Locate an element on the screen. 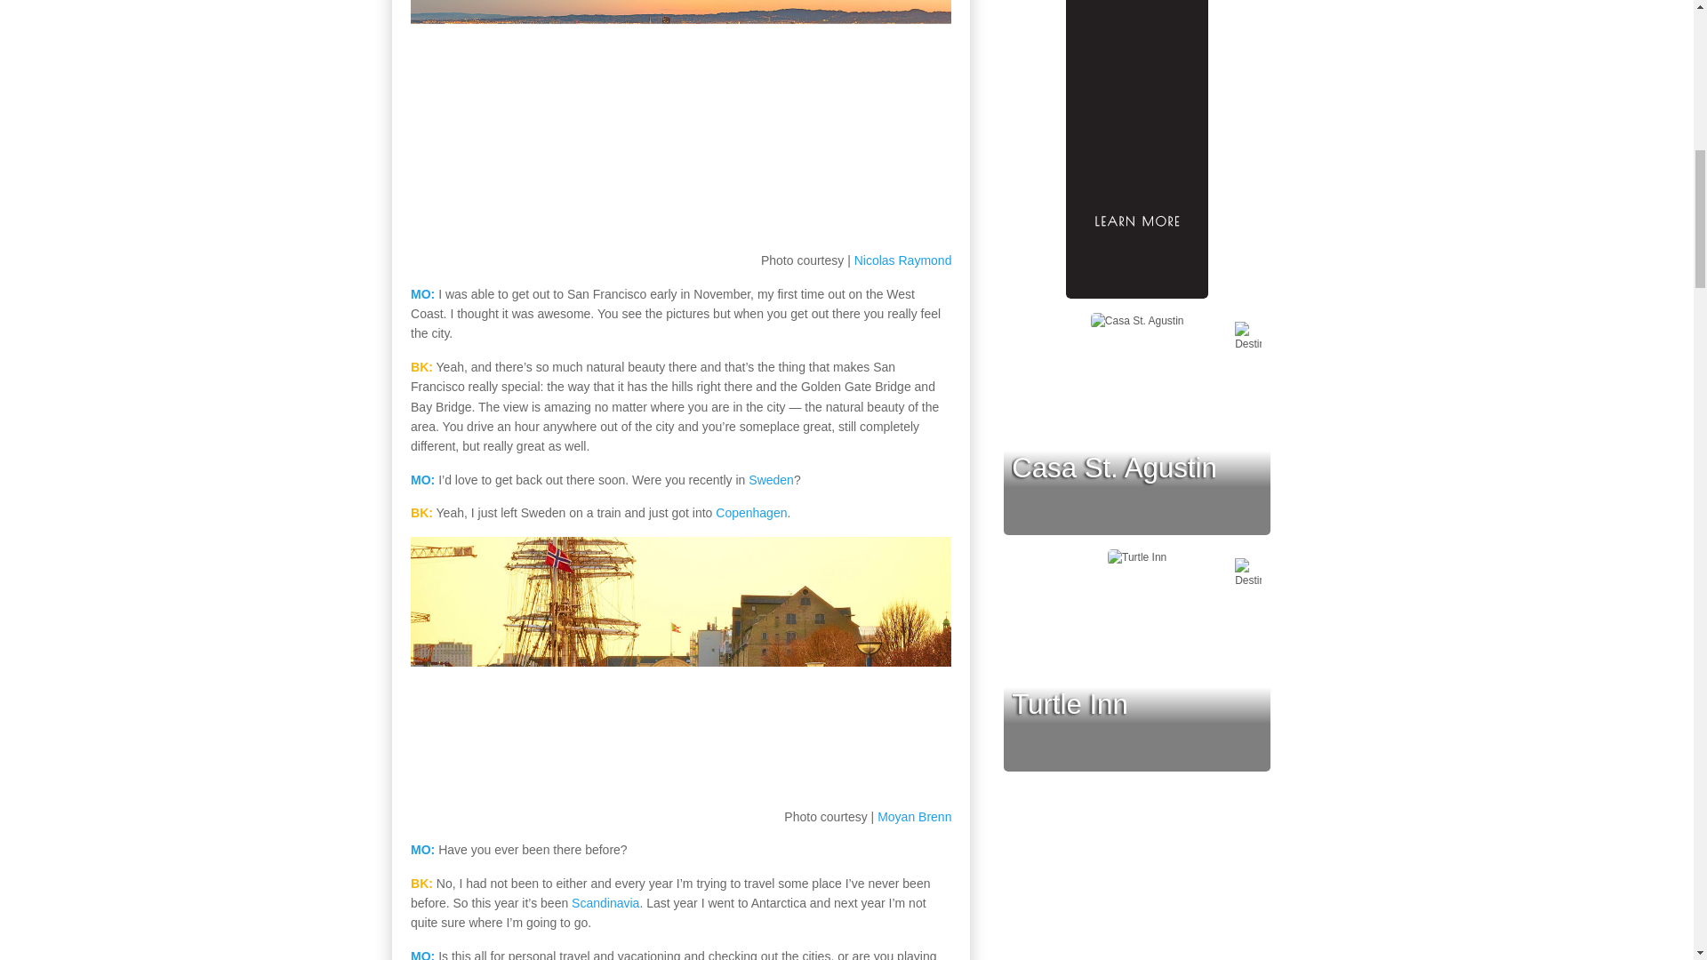 This screenshot has height=960, width=1707. Casa St. Agustin is located at coordinates (1114, 468).